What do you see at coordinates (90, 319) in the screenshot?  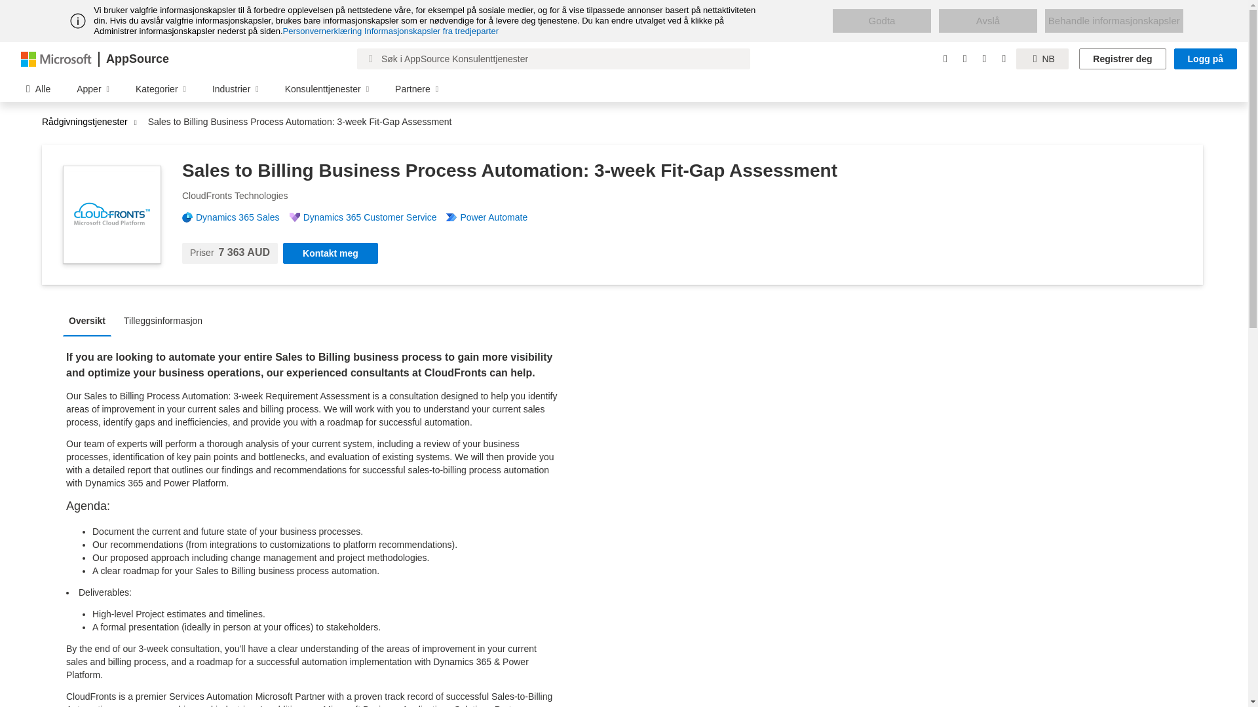 I see `Oversikt` at bounding box center [90, 319].